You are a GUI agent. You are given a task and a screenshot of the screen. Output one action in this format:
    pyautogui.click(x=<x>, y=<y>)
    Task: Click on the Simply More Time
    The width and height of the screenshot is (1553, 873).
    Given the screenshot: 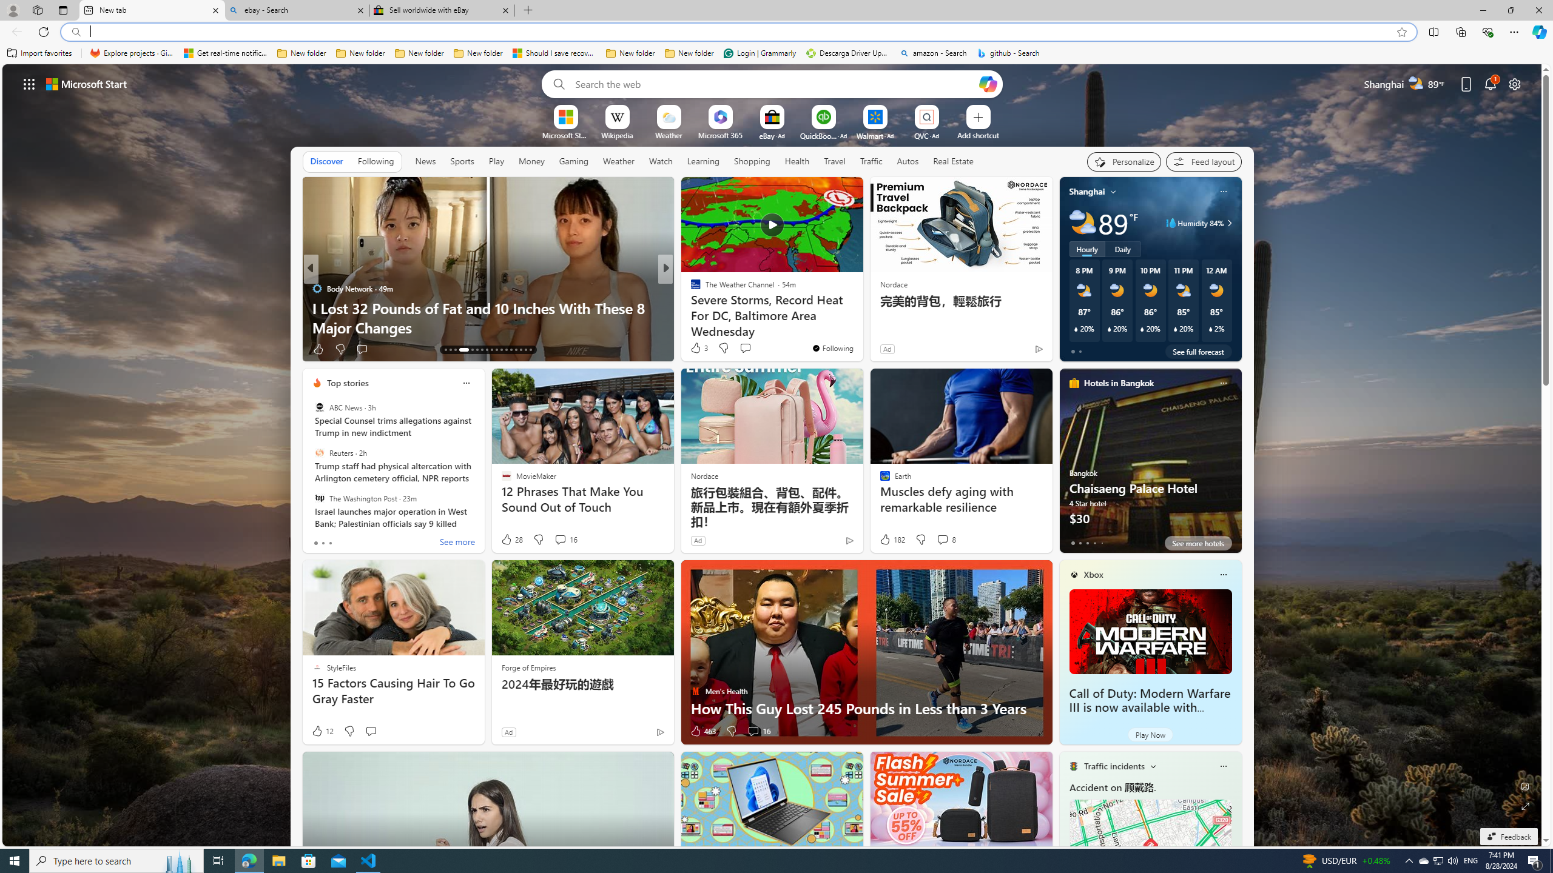 What is the action you would take?
    pyautogui.click(x=690, y=307)
    